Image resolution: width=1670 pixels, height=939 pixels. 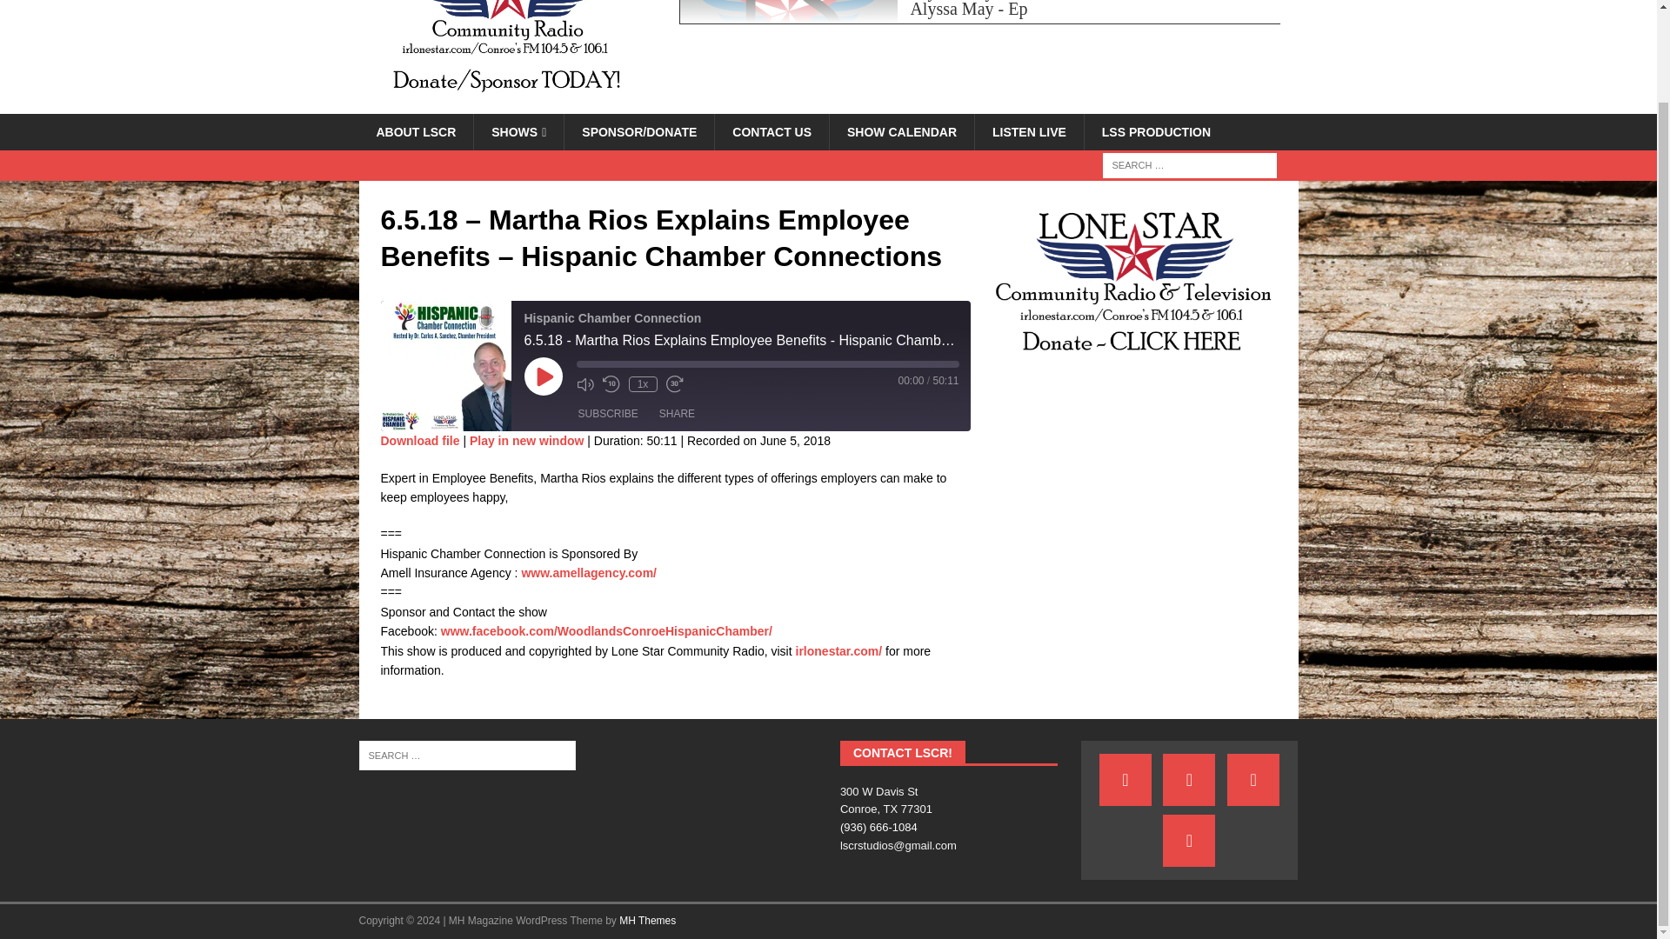 What do you see at coordinates (767, 363) in the screenshot?
I see `Seek` at bounding box center [767, 363].